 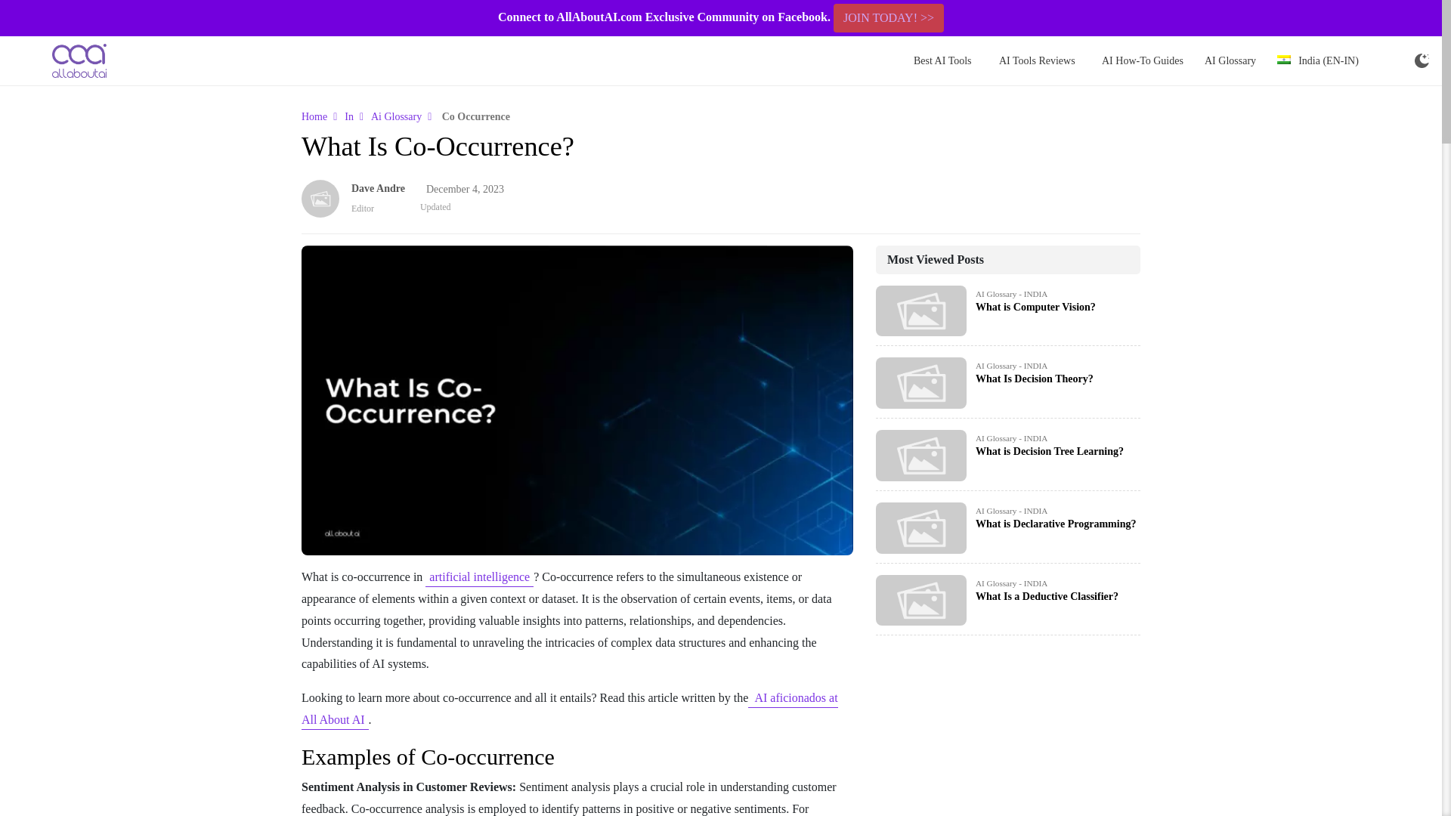 What do you see at coordinates (1230, 60) in the screenshot?
I see `AI Glossary` at bounding box center [1230, 60].